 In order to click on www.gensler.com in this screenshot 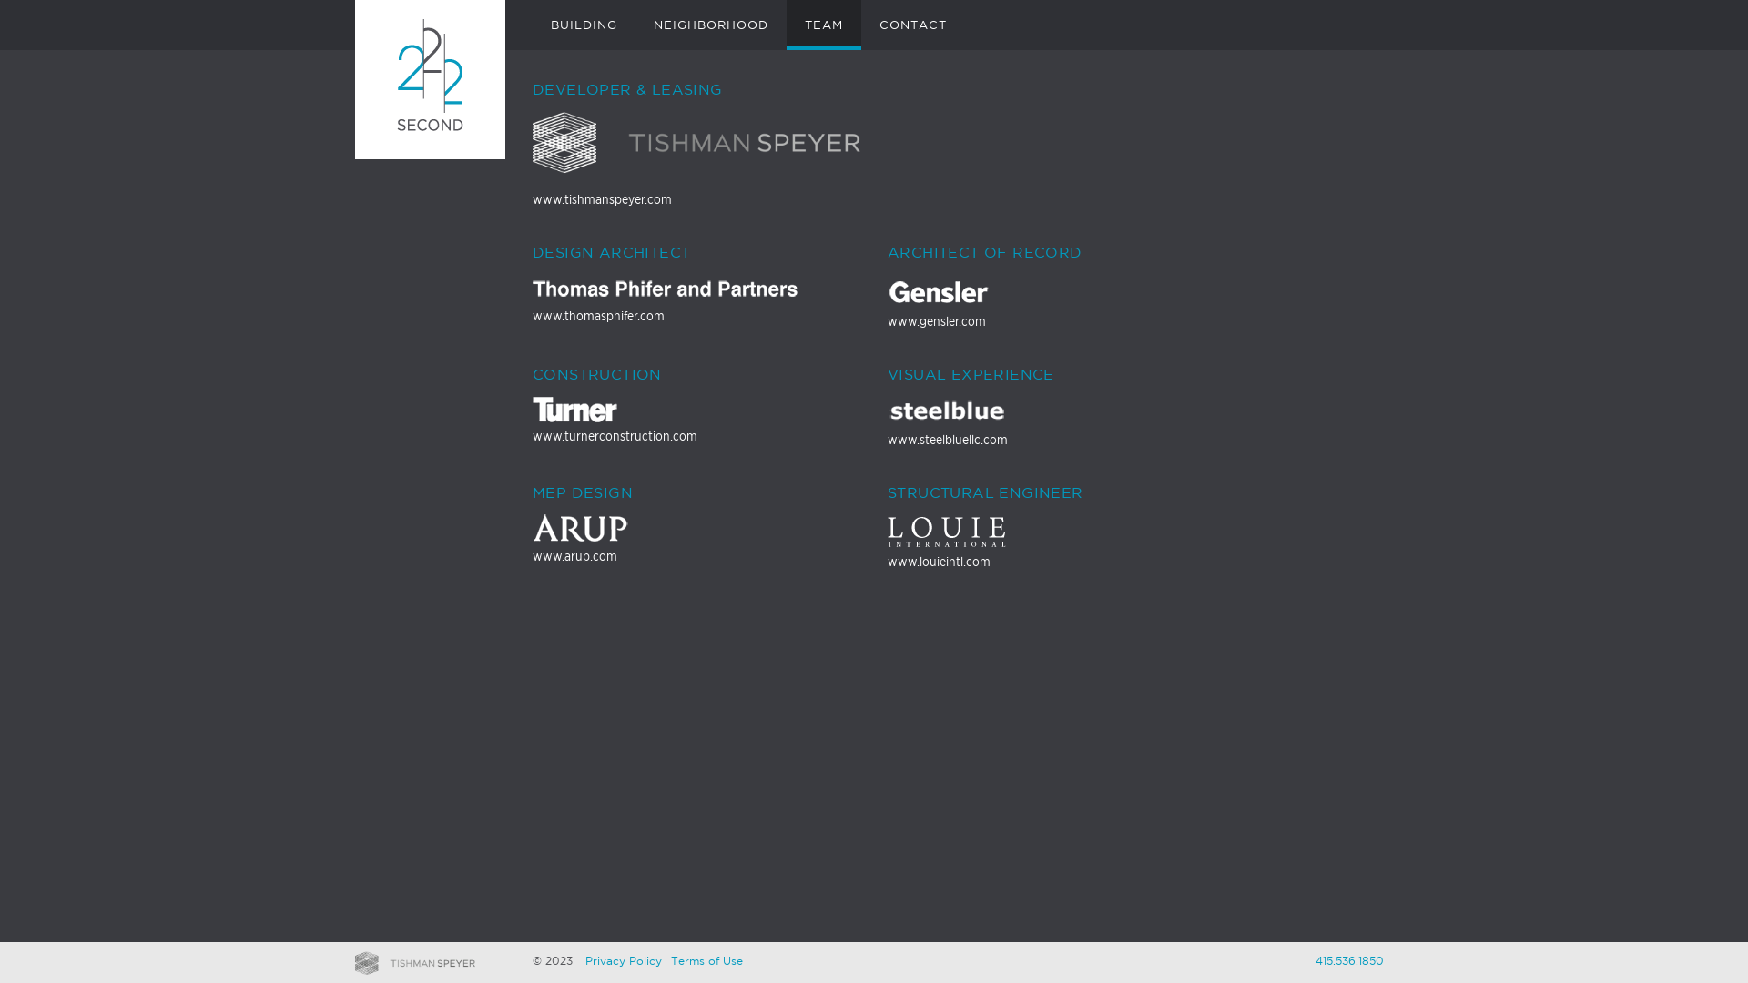, I will do `click(1052, 302)`.